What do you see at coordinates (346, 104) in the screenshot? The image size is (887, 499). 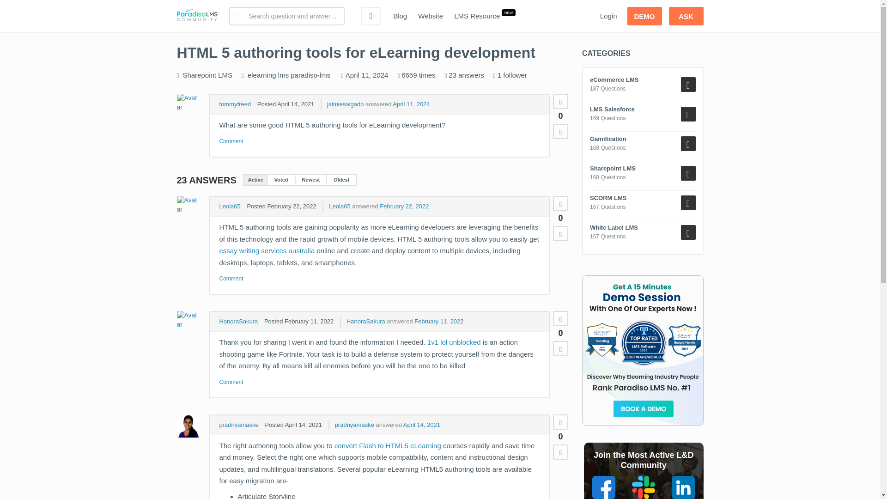 I see `jaimiesalgado` at bounding box center [346, 104].